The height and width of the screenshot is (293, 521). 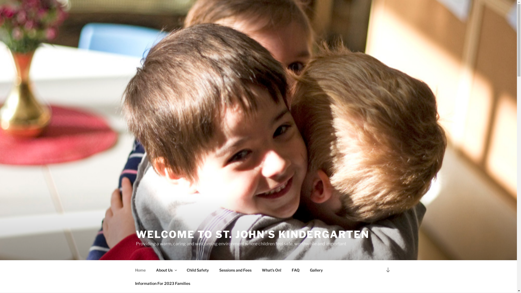 What do you see at coordinates (163, 283) in the screenshot?
I see `Information For 2023 Families` at bounding box center [163, 283].